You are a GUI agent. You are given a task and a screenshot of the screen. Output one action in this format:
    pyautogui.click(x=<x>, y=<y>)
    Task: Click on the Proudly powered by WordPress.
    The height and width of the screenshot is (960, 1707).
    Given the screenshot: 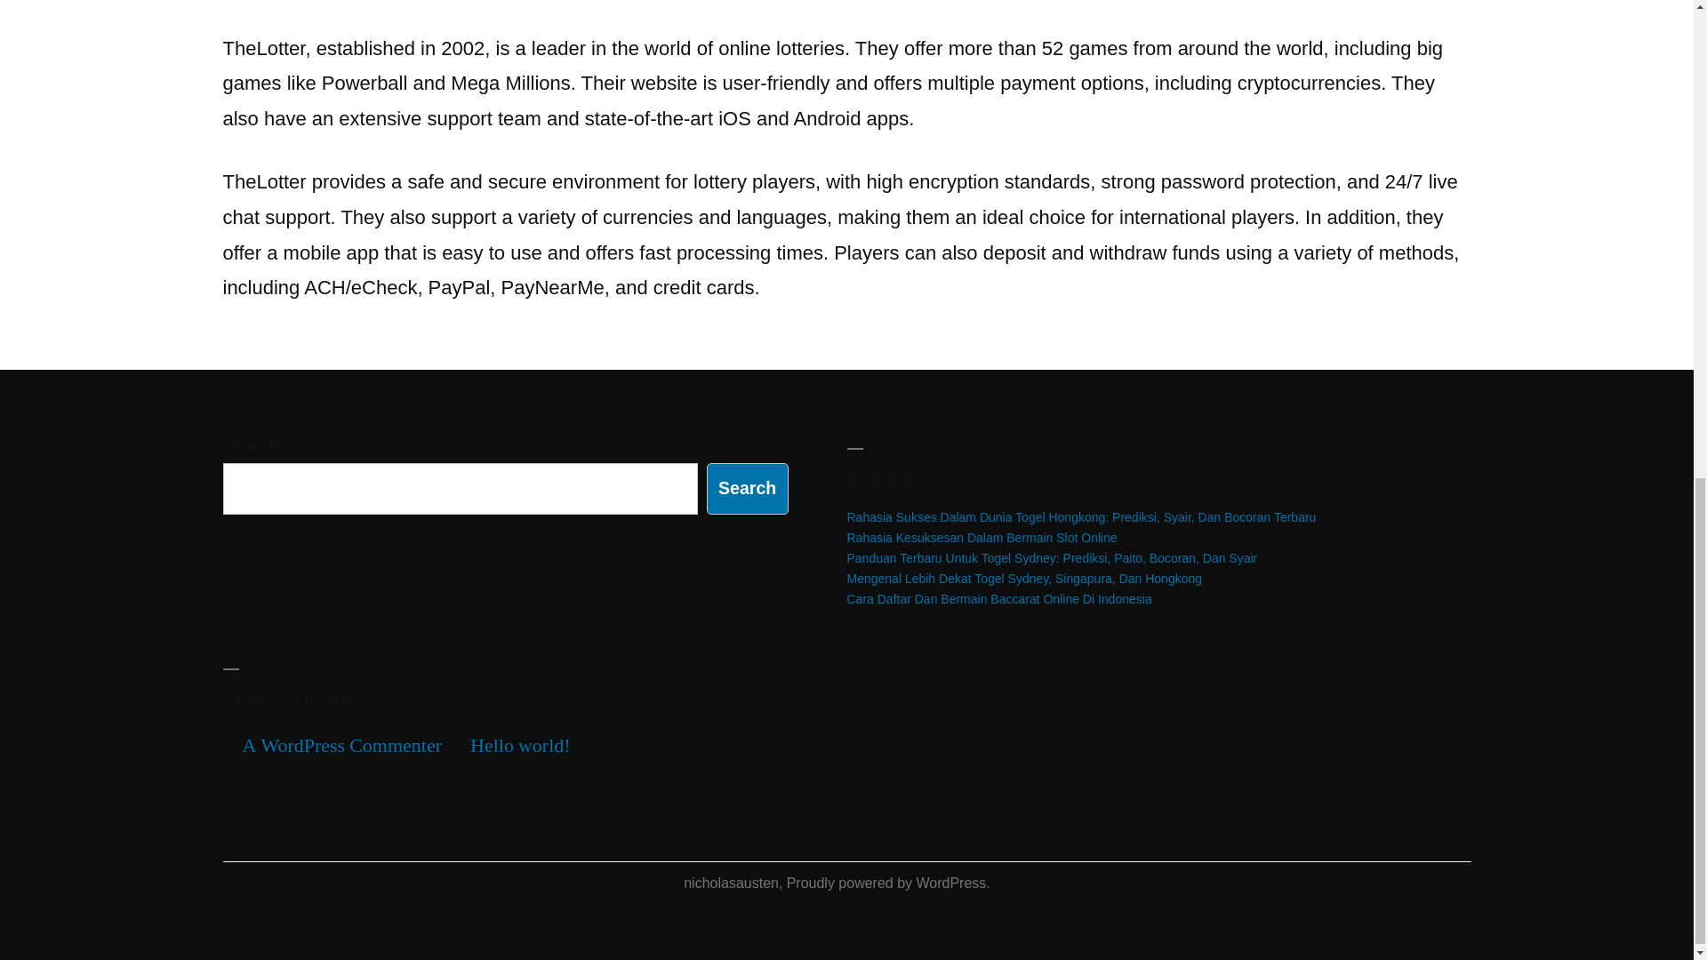 What is the action you would take?
    pyautogui.click(x=888, y=883)
    